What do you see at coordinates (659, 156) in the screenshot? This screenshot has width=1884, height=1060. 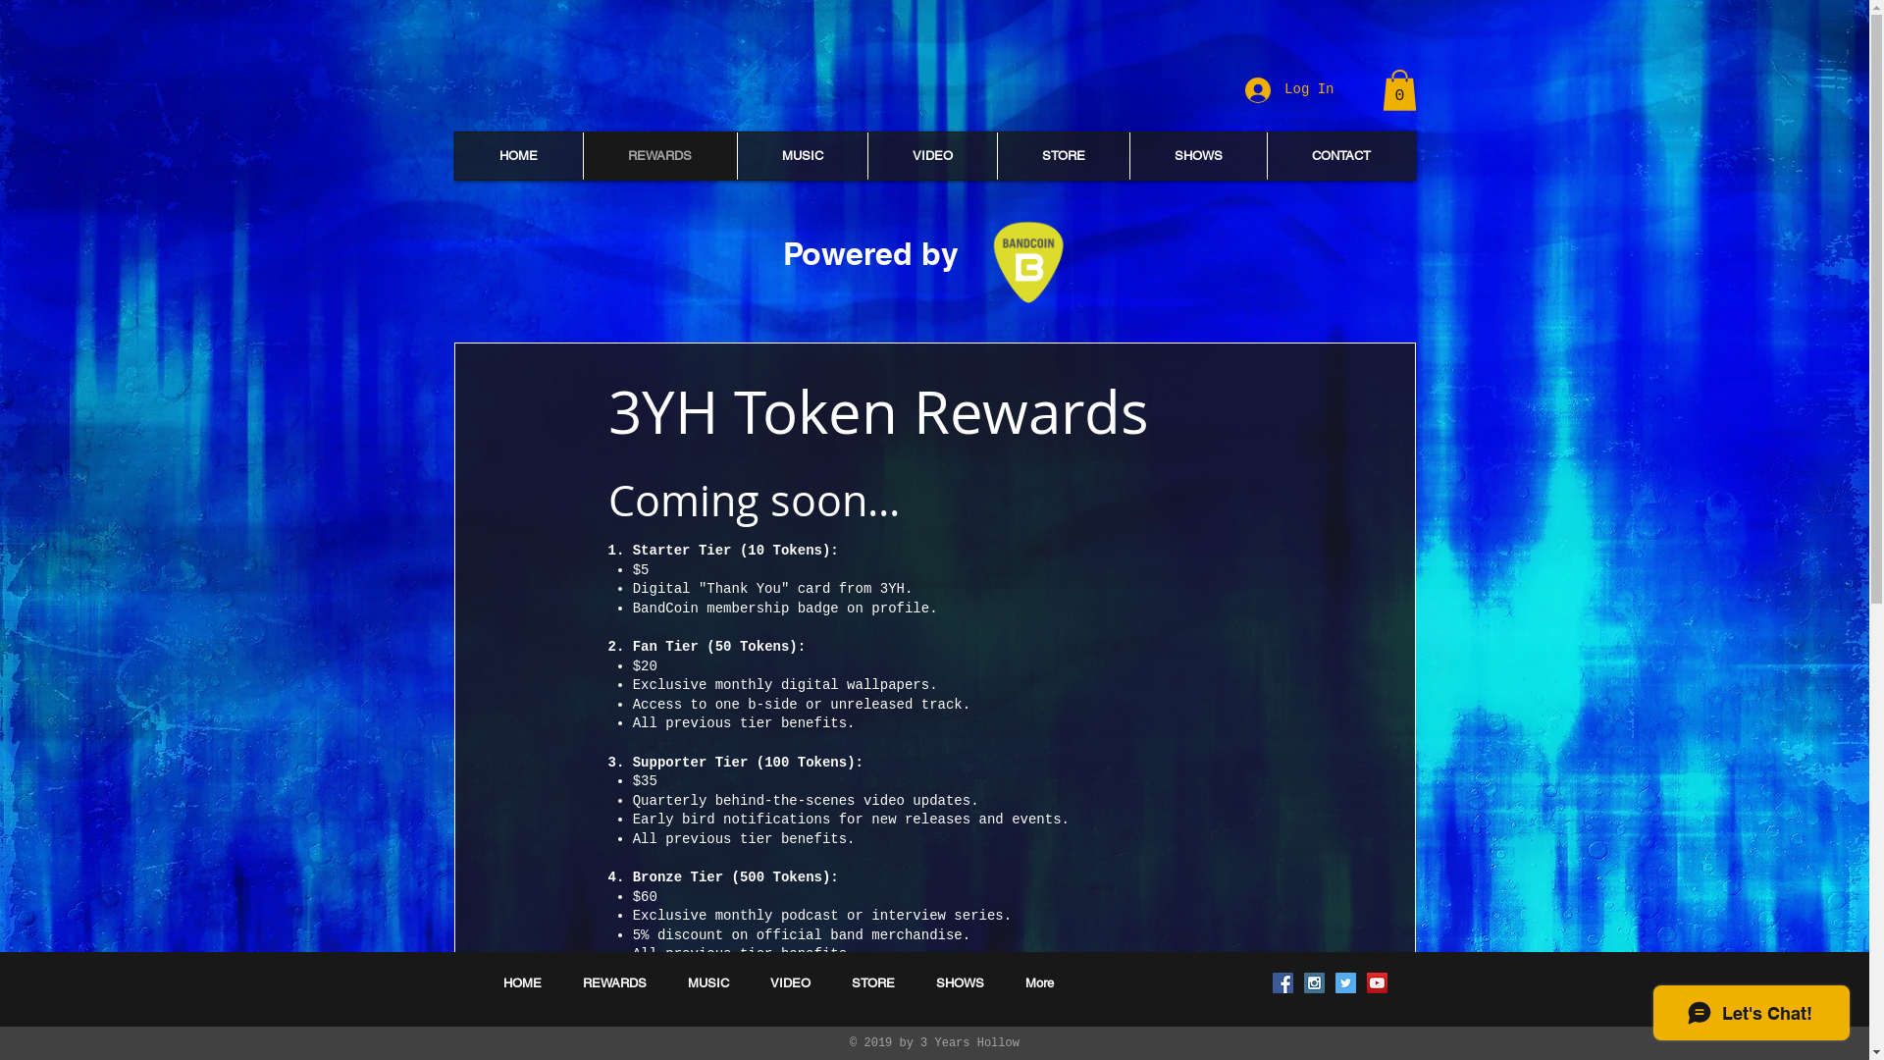 I see `REWARDS` at bounding box center [659, 156].